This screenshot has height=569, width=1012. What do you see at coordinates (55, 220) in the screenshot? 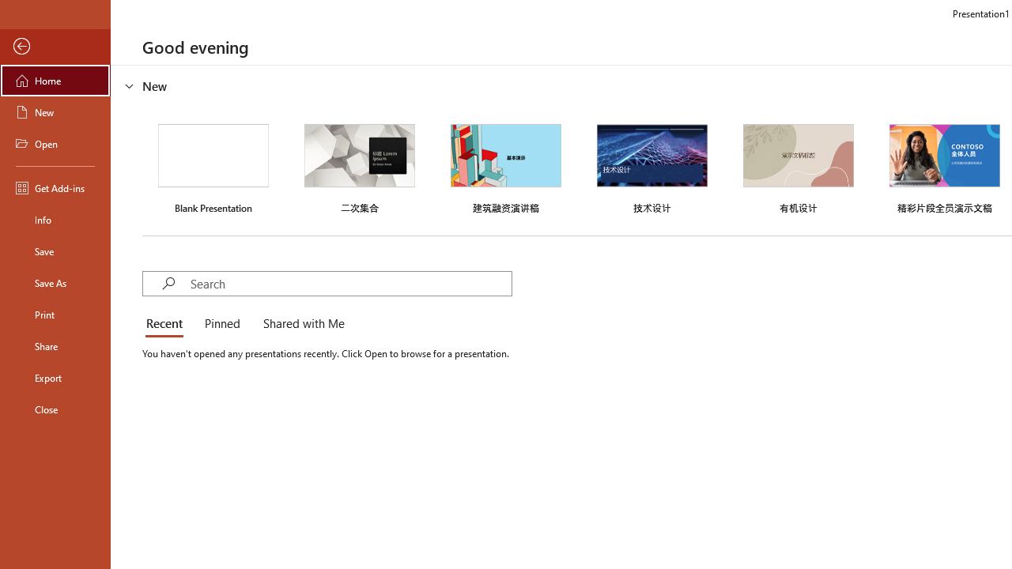
I see `Info` at bounding box center [55, 220].